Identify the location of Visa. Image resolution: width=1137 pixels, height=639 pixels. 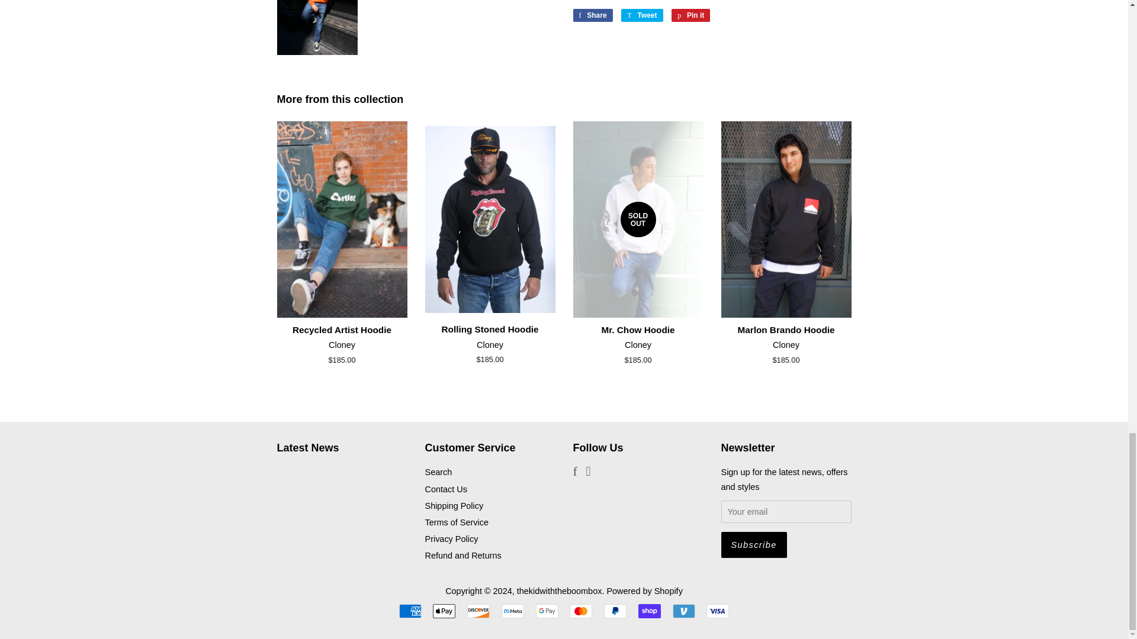
(717, 611).